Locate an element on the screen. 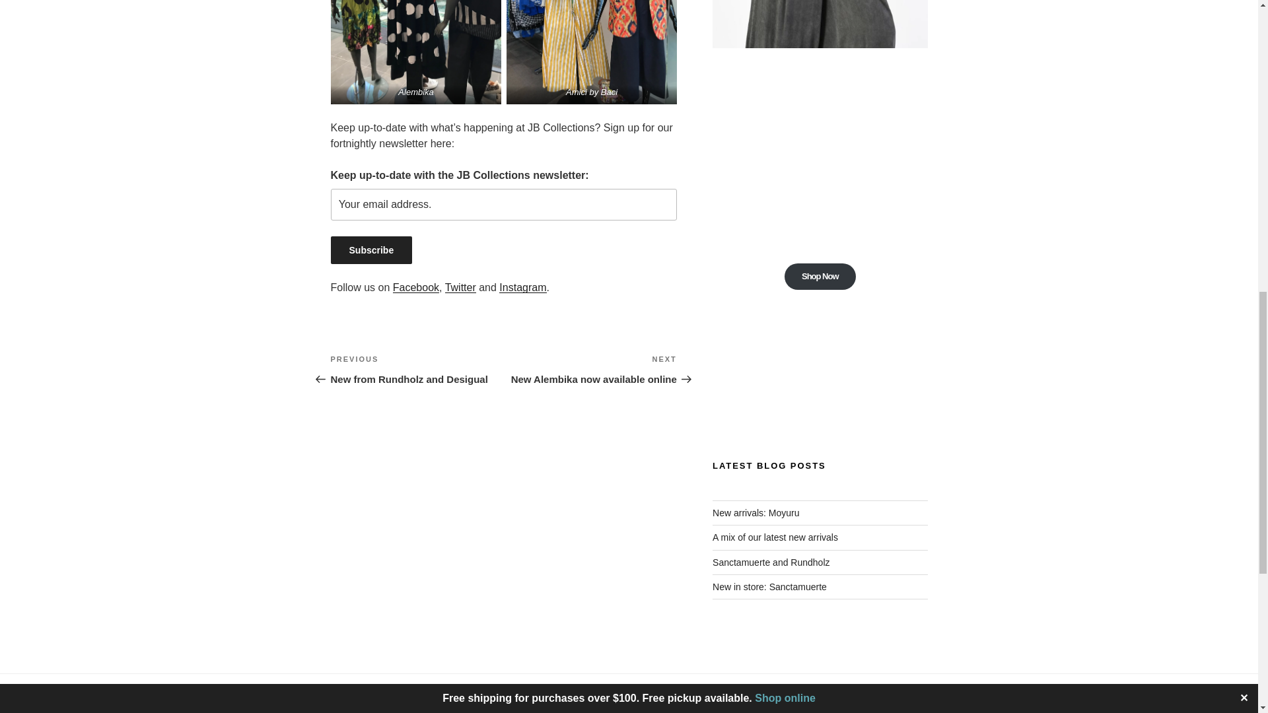 This screenshot has height=713, width=1268. Facebook is located at coordinates (416, 287).